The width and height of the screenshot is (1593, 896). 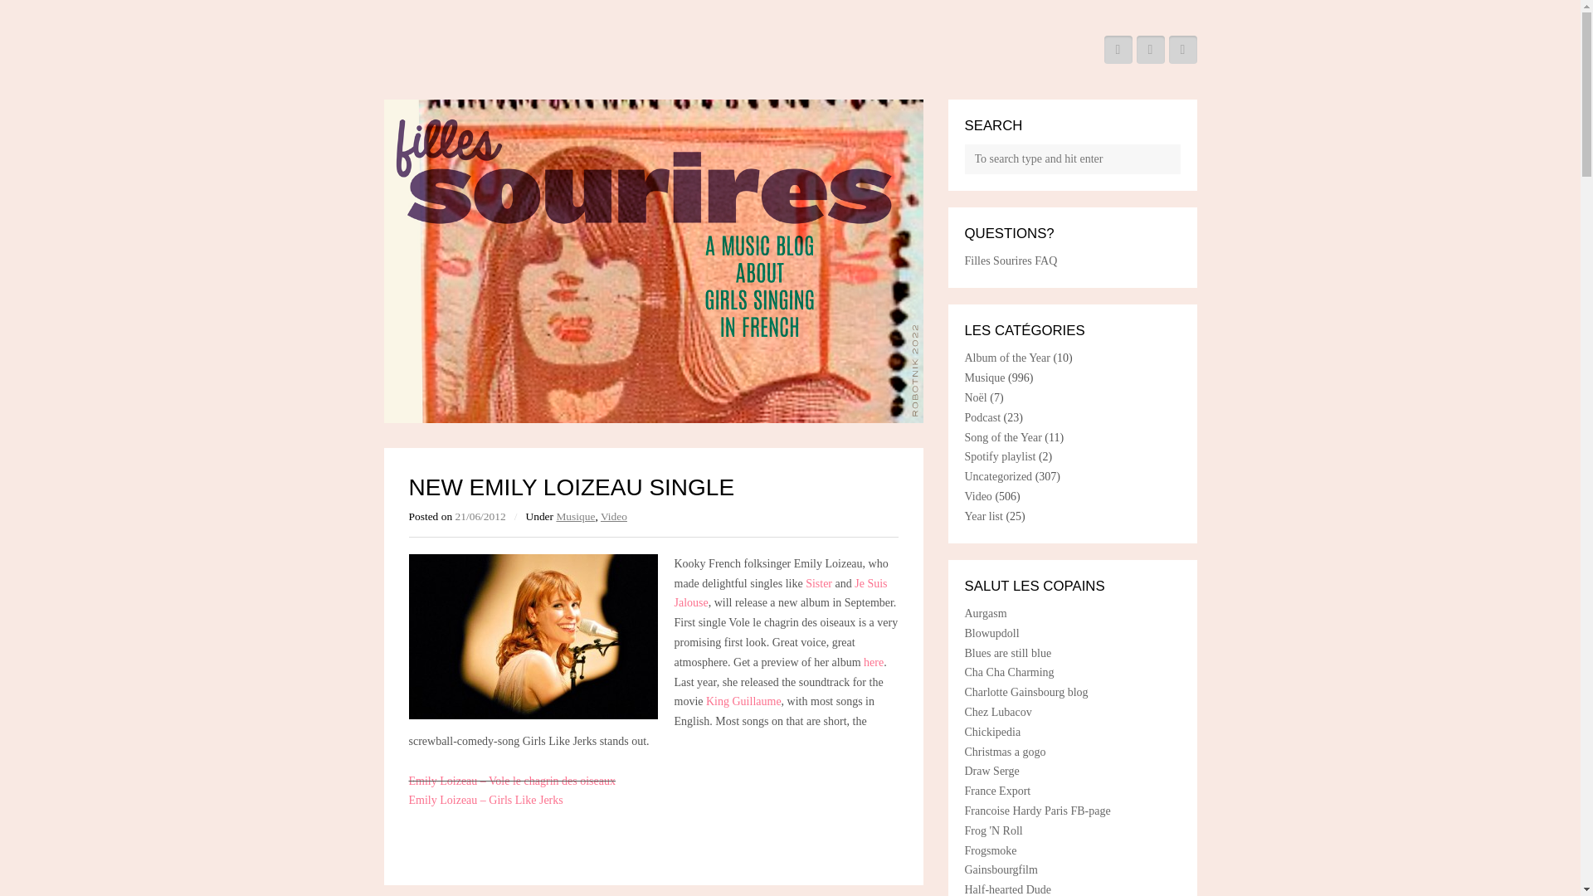 What do you see at coordinates (614, 516) in the screenshot?
I see `Video` at bounding box center [614, 516].